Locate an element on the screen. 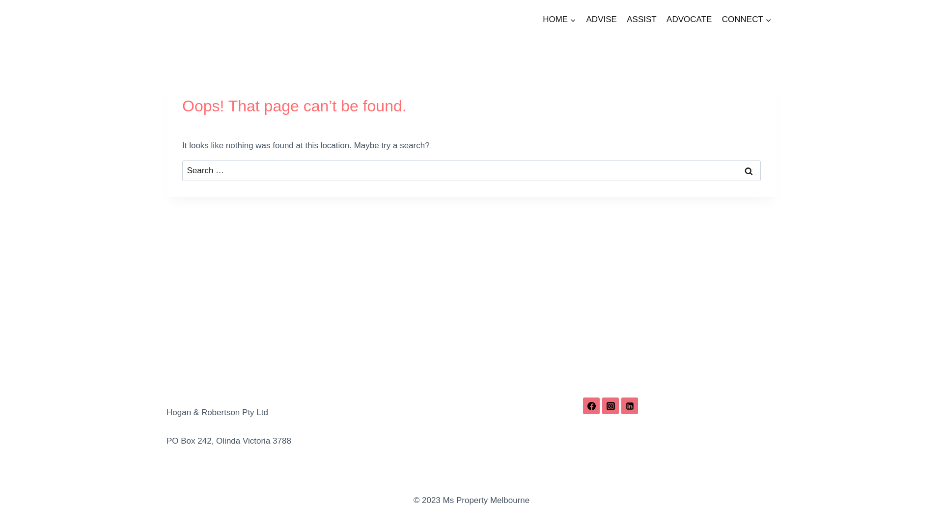  ADVISE is located at coordinates (601, 20).